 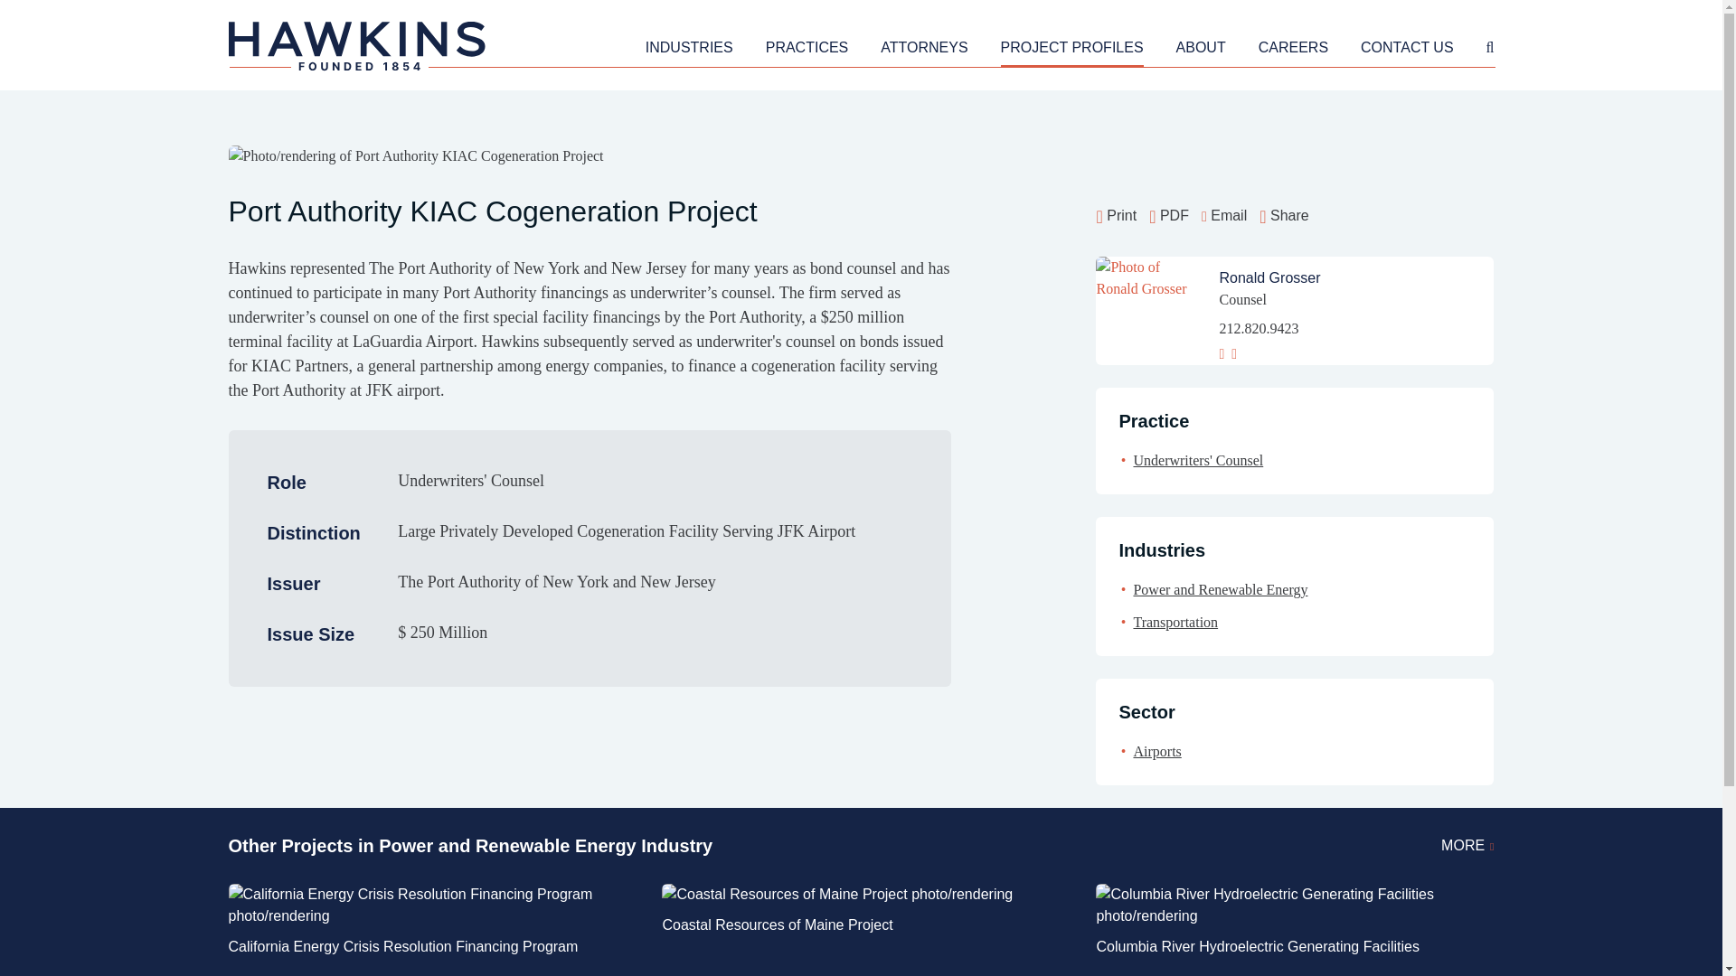 What do you see at coordinates (923, 51) in the screenshot?
I see `ATTORNEYS` at bounding box center [923, 51].